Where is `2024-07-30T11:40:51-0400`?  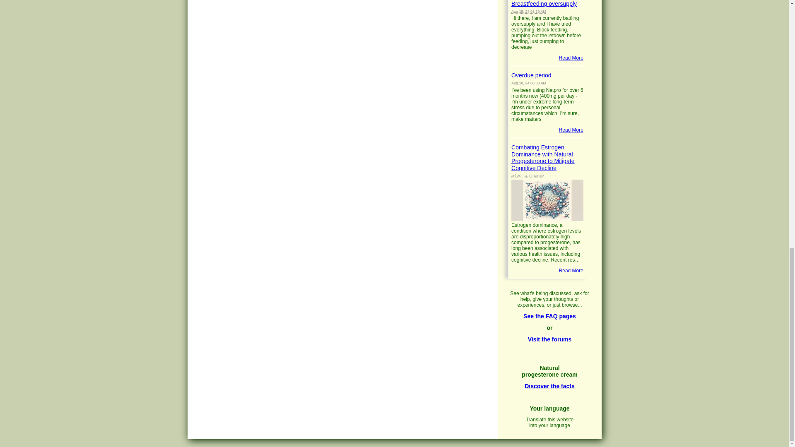 2024-07-30T11:40:51-0400 is located at coordinates (528, 175).